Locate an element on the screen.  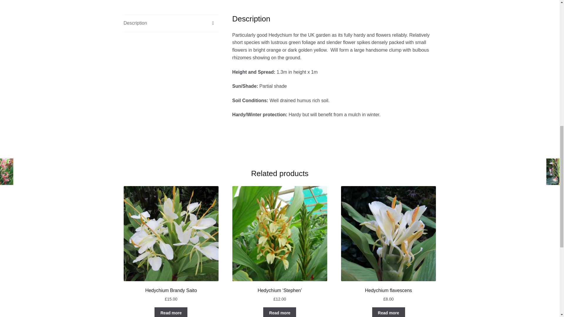
Read more is located at coordinates (280, 312).